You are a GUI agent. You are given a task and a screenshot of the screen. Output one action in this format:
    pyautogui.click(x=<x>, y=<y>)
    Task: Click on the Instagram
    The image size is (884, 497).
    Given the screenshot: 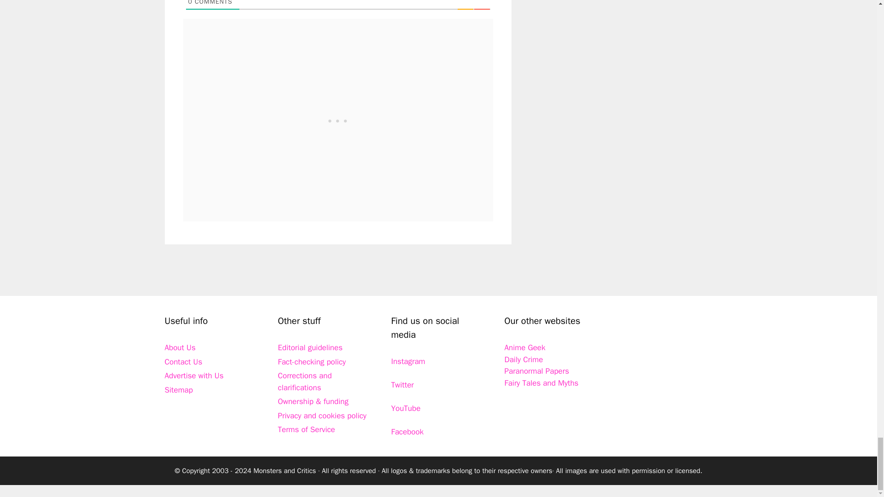 What is the action you would take?
    pyautogui.click(x=408, y=361)
    